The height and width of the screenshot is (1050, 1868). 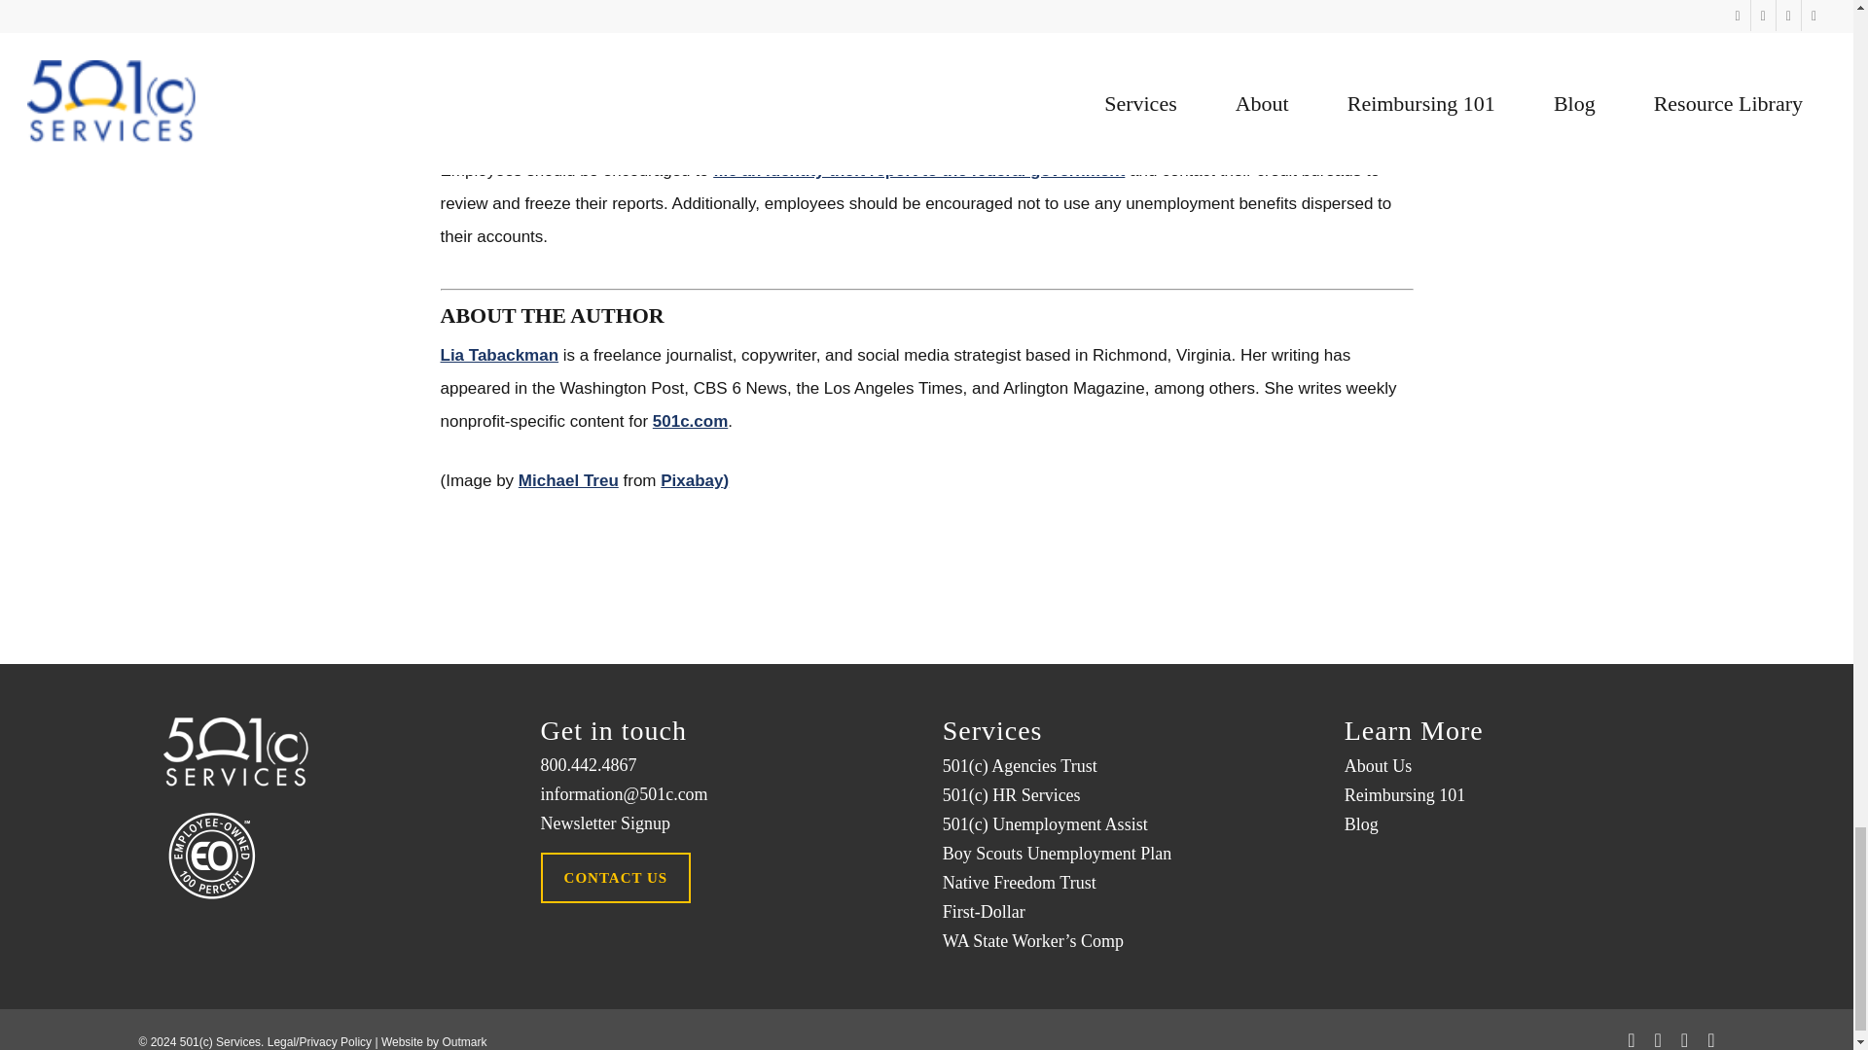 I want to click on 800.442.4867, so click(x=726, y=765).